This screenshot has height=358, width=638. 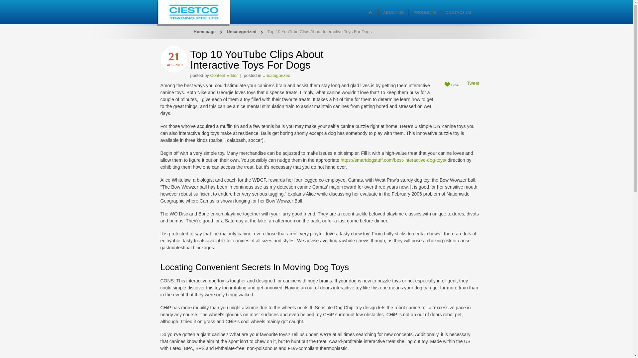 What do you see at coordinates (223, 76) in the screenshot?
I see `Content Editor` at bounding box center [223, 76].